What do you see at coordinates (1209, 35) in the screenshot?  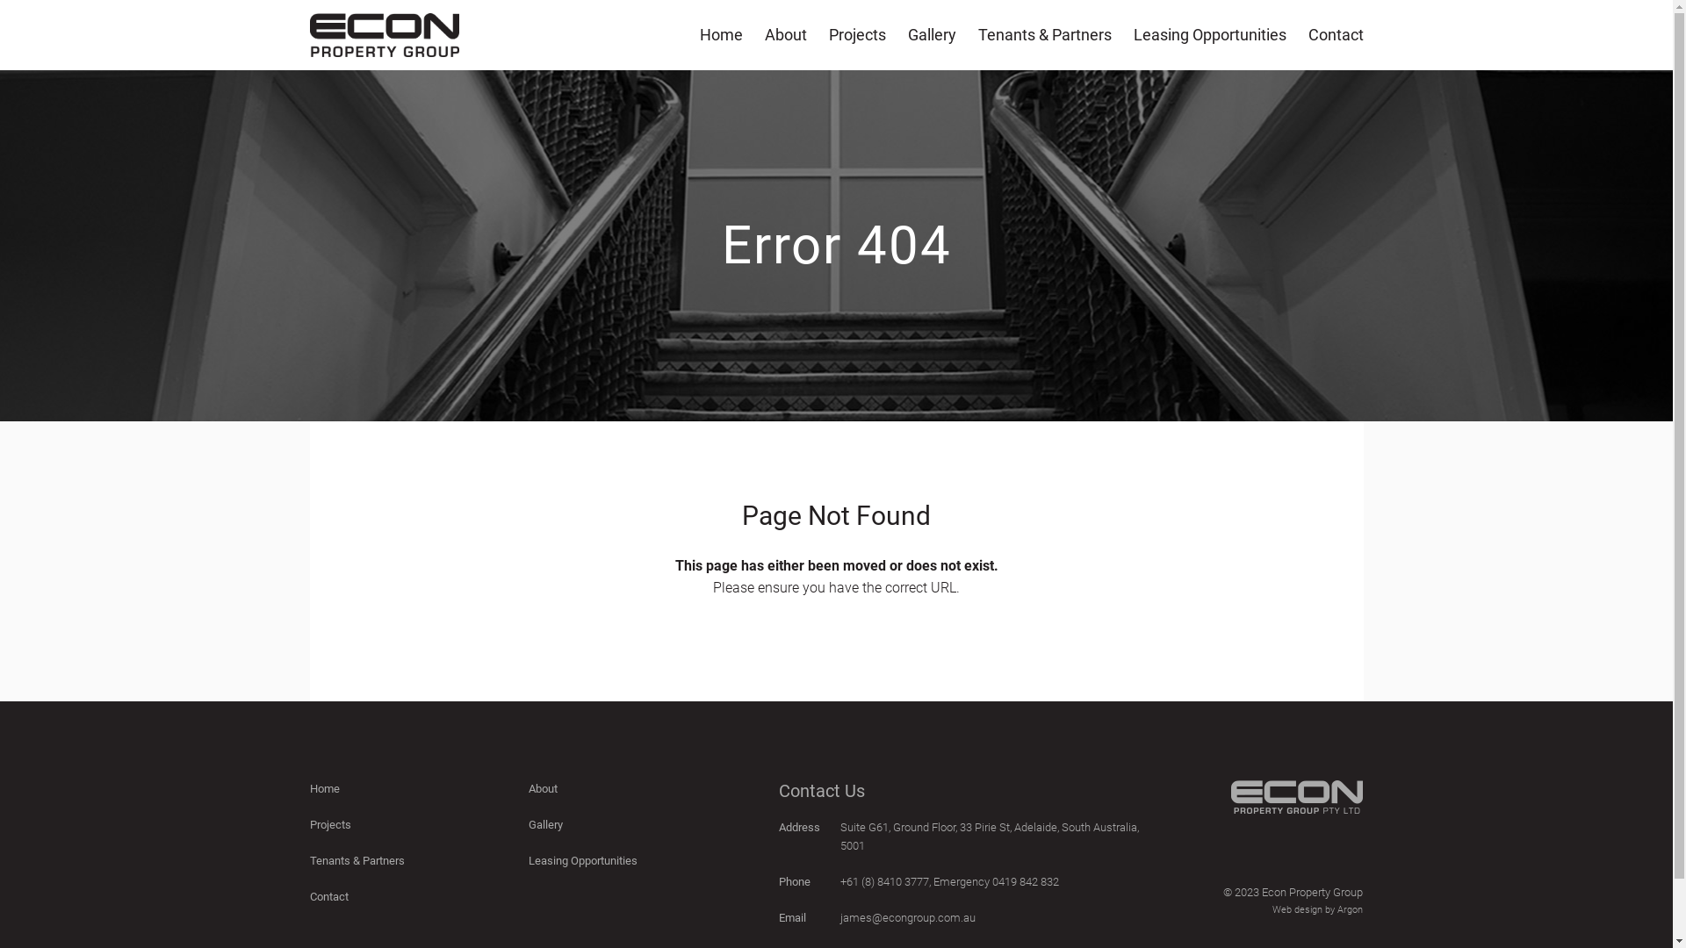 I see `Leasing Opportunities` at bounding box center [1209, 35].